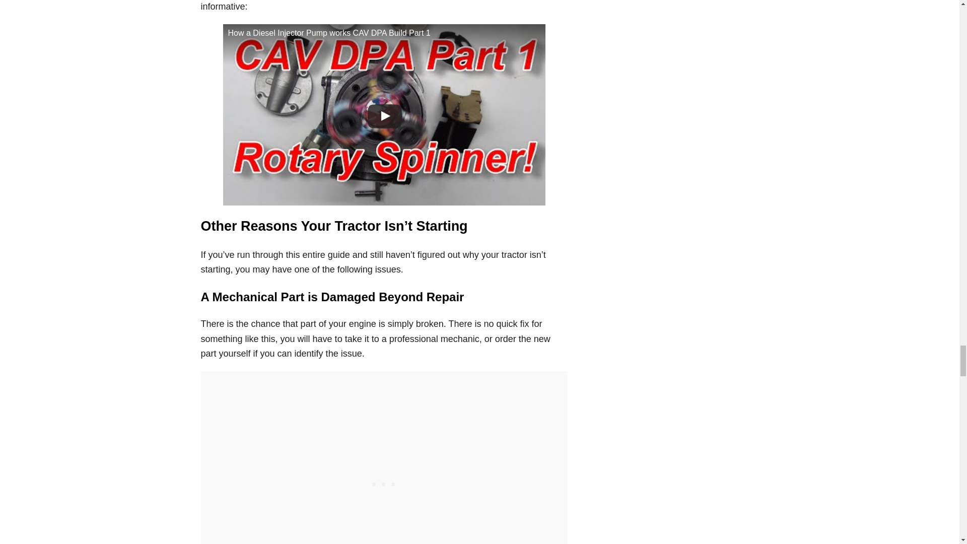 Image resolution: width=967 pixels, height=544 pixels. I want to click on How a Diesel Injector Pump works CAV DPA Build Part 1, so click(384, 115).